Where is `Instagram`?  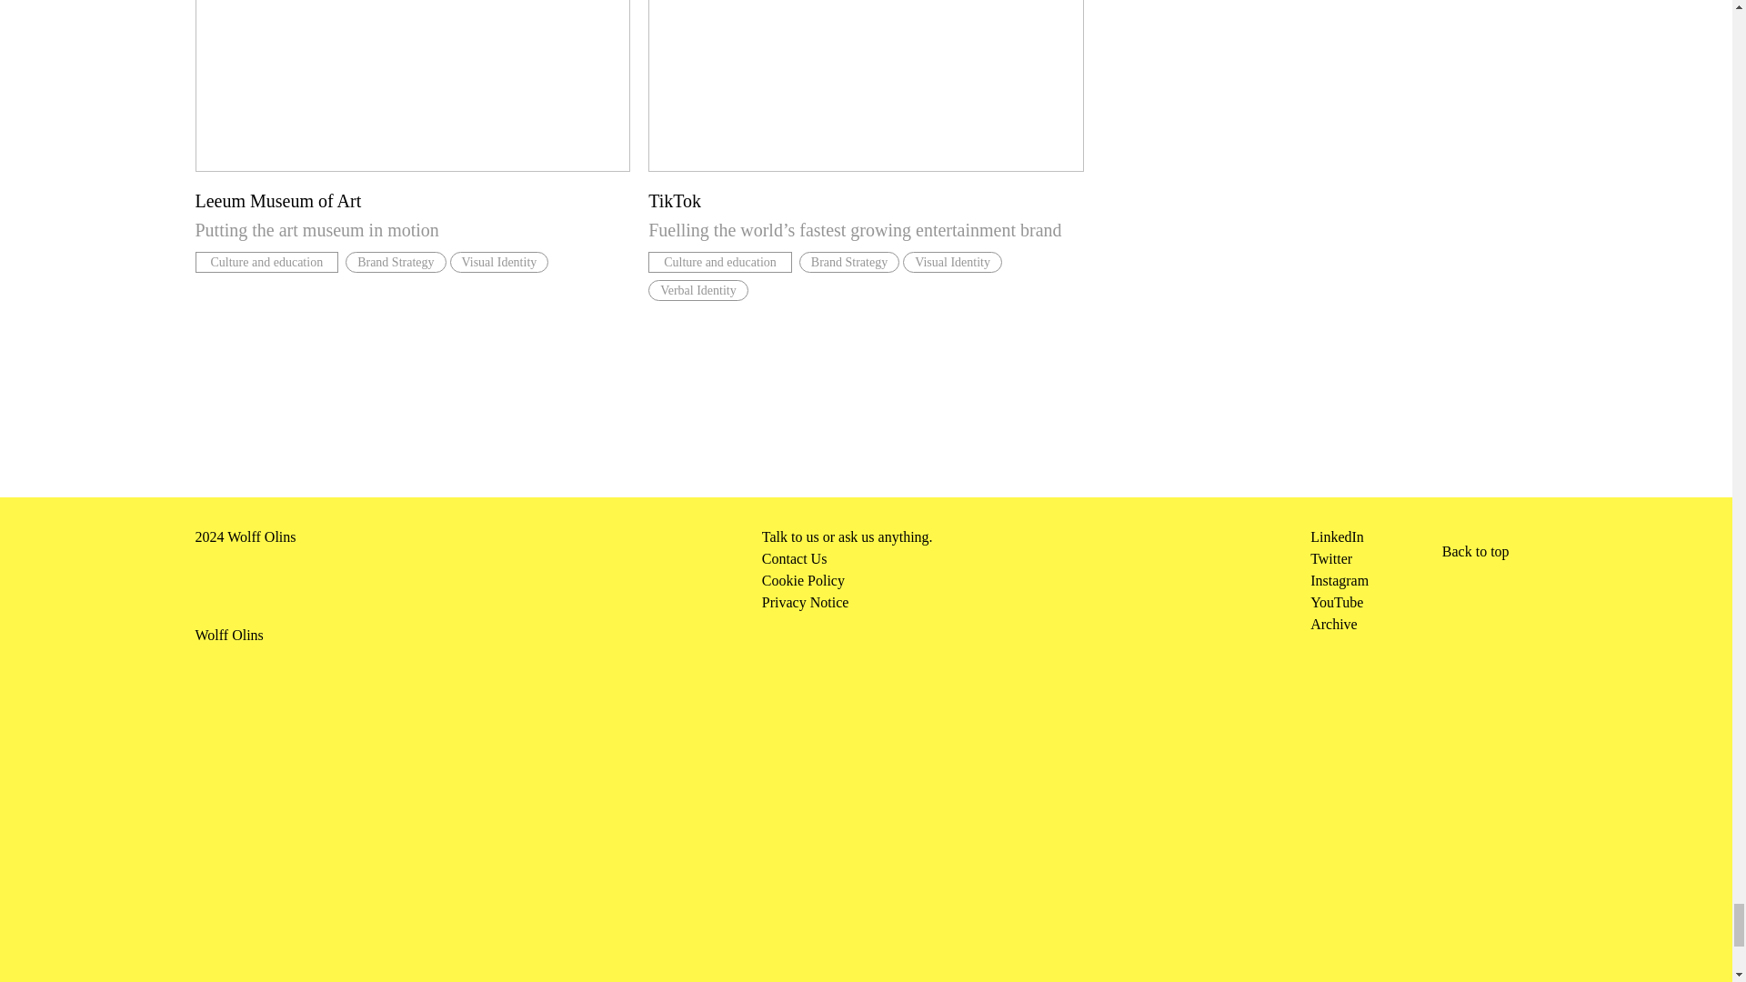 Instagram is located at coordinates (1340, 580).